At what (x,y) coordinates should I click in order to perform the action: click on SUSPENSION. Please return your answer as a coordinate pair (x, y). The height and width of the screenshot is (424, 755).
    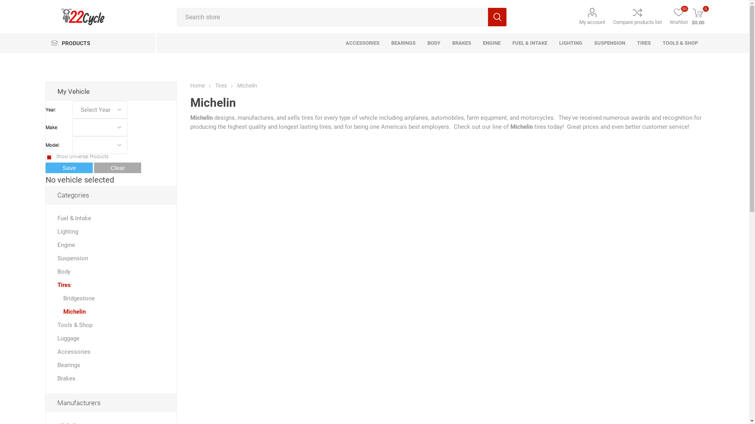
    Looking at the image, I should click on (610, 43).